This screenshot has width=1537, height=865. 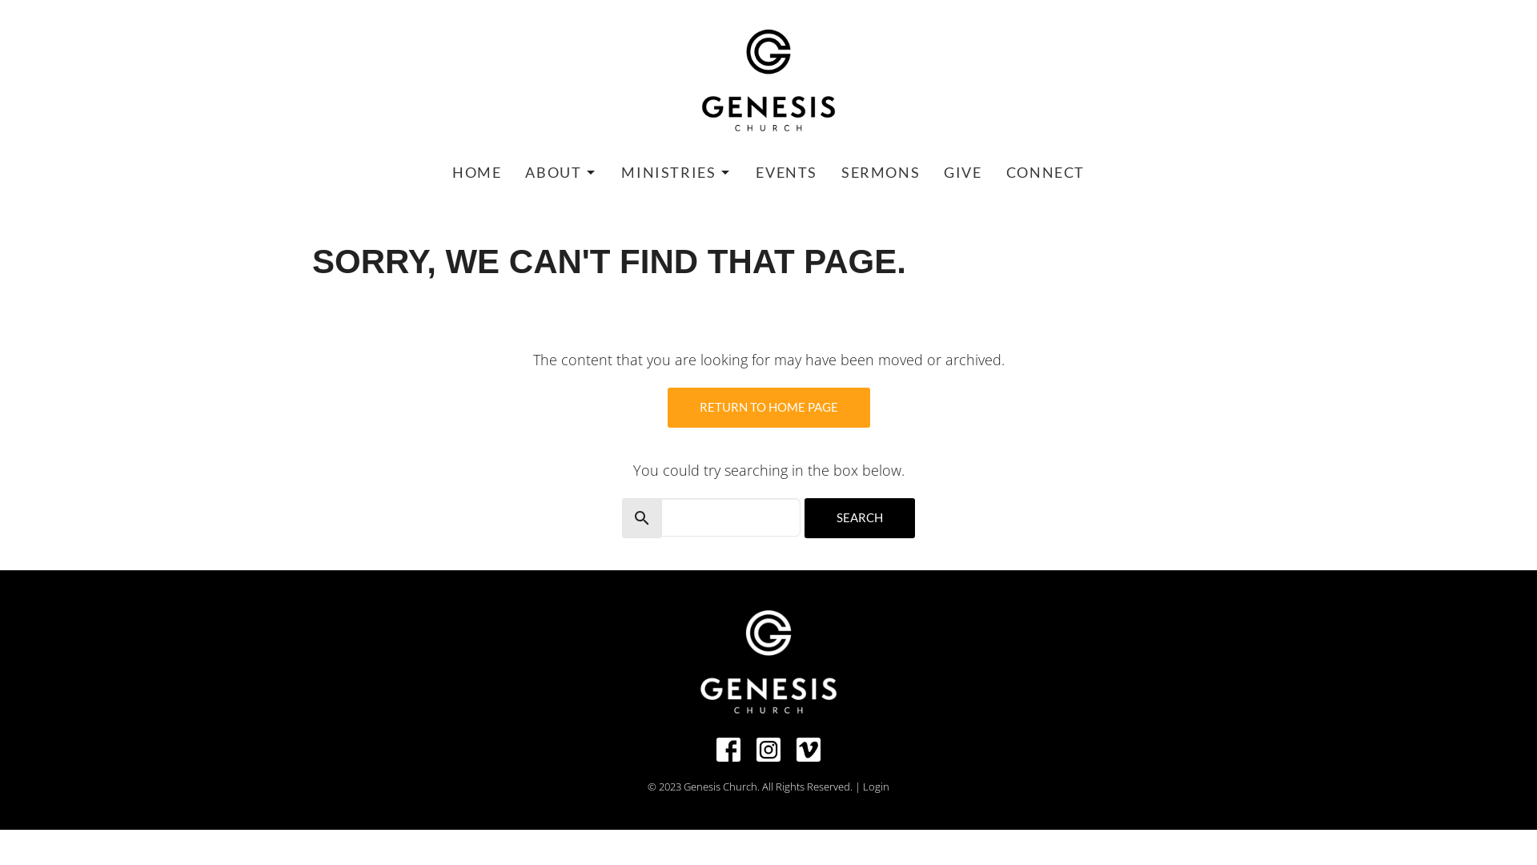 What do you see at coordinates (676, 173) in the screenshot?
I see `MINISTRIES` at bounding box center [676, 173].